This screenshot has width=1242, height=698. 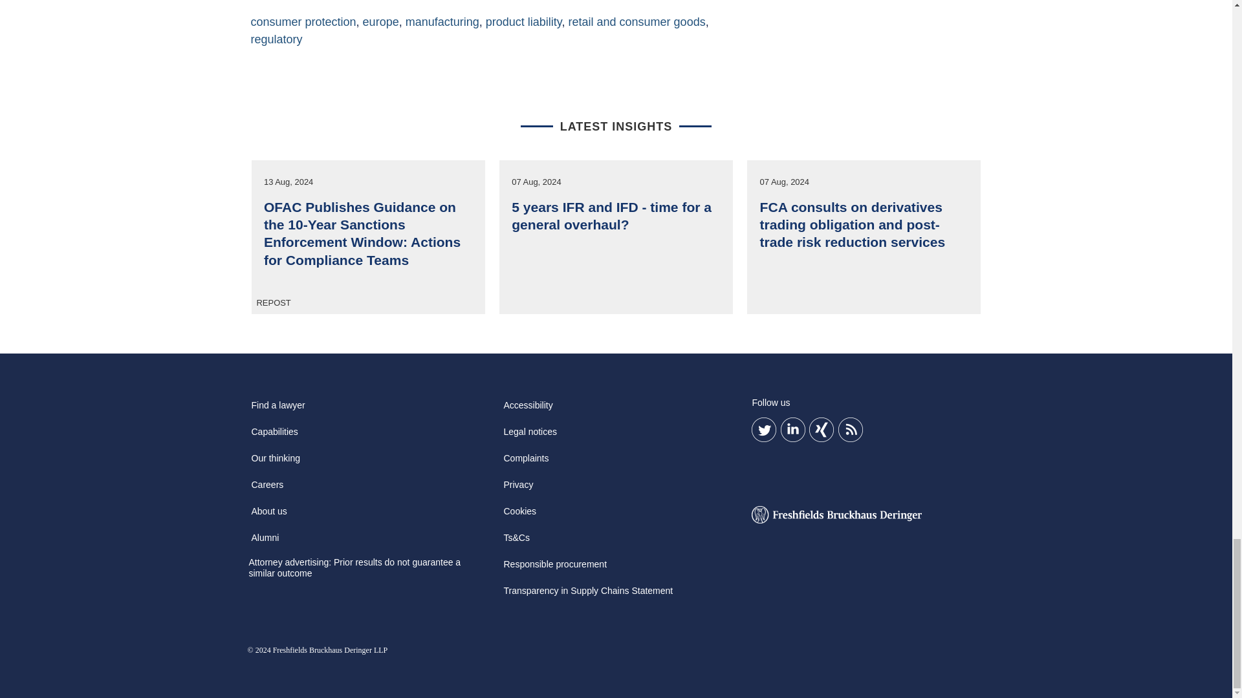 What do you see at coordinates (275, 463) in the screenshot?
I see `Our thinking` at bounding box center [275, 463].